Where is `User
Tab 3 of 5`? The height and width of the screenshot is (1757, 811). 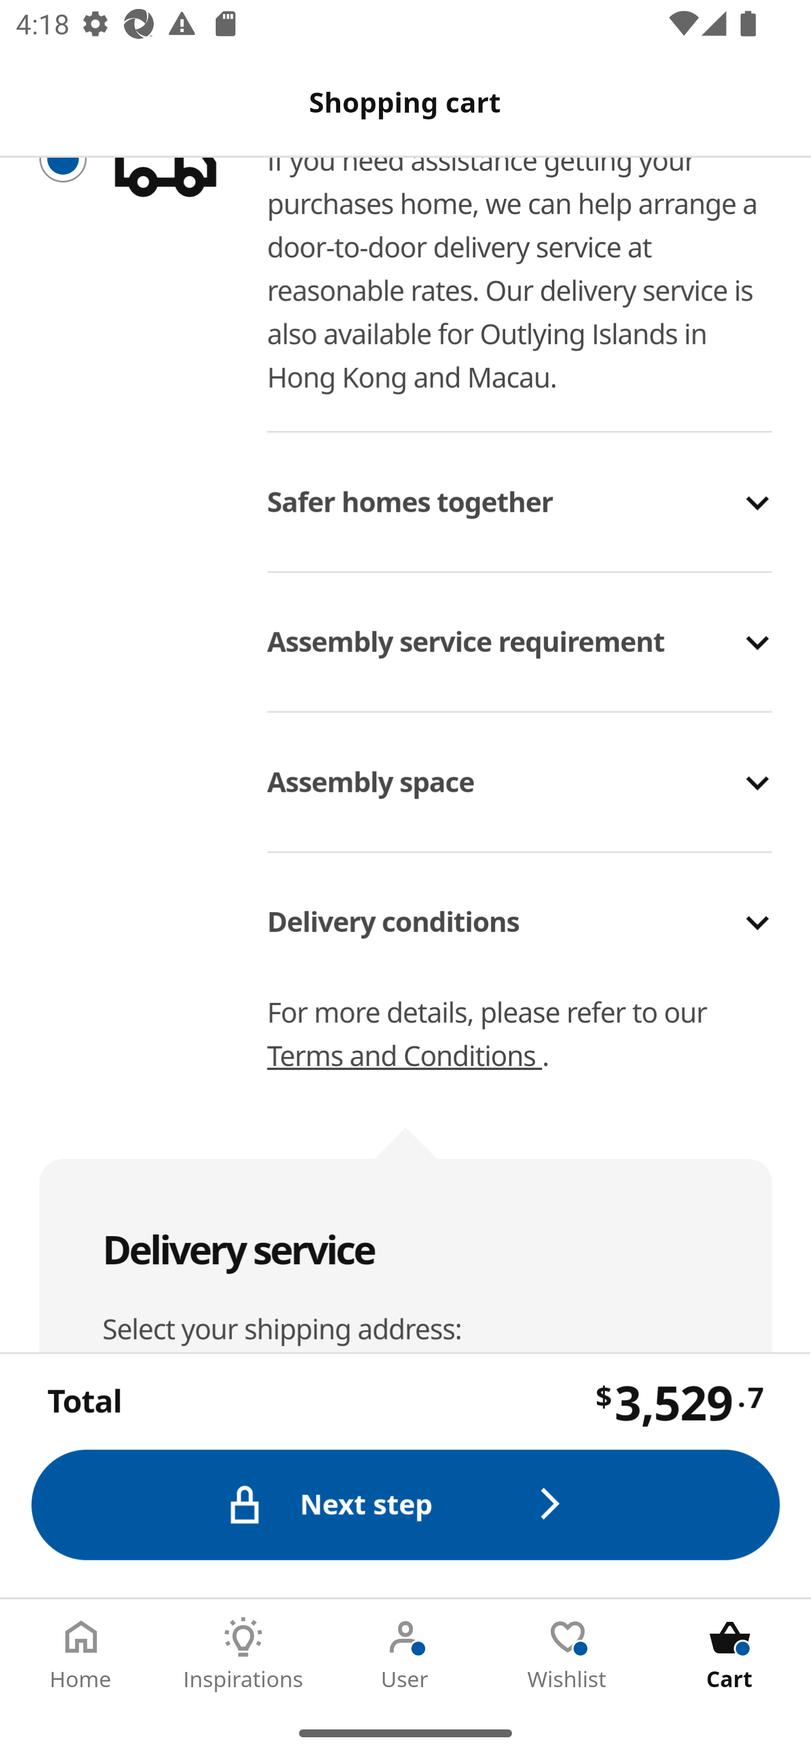 User
Tab 3 of 5 is located at coordinates (405, 1654).